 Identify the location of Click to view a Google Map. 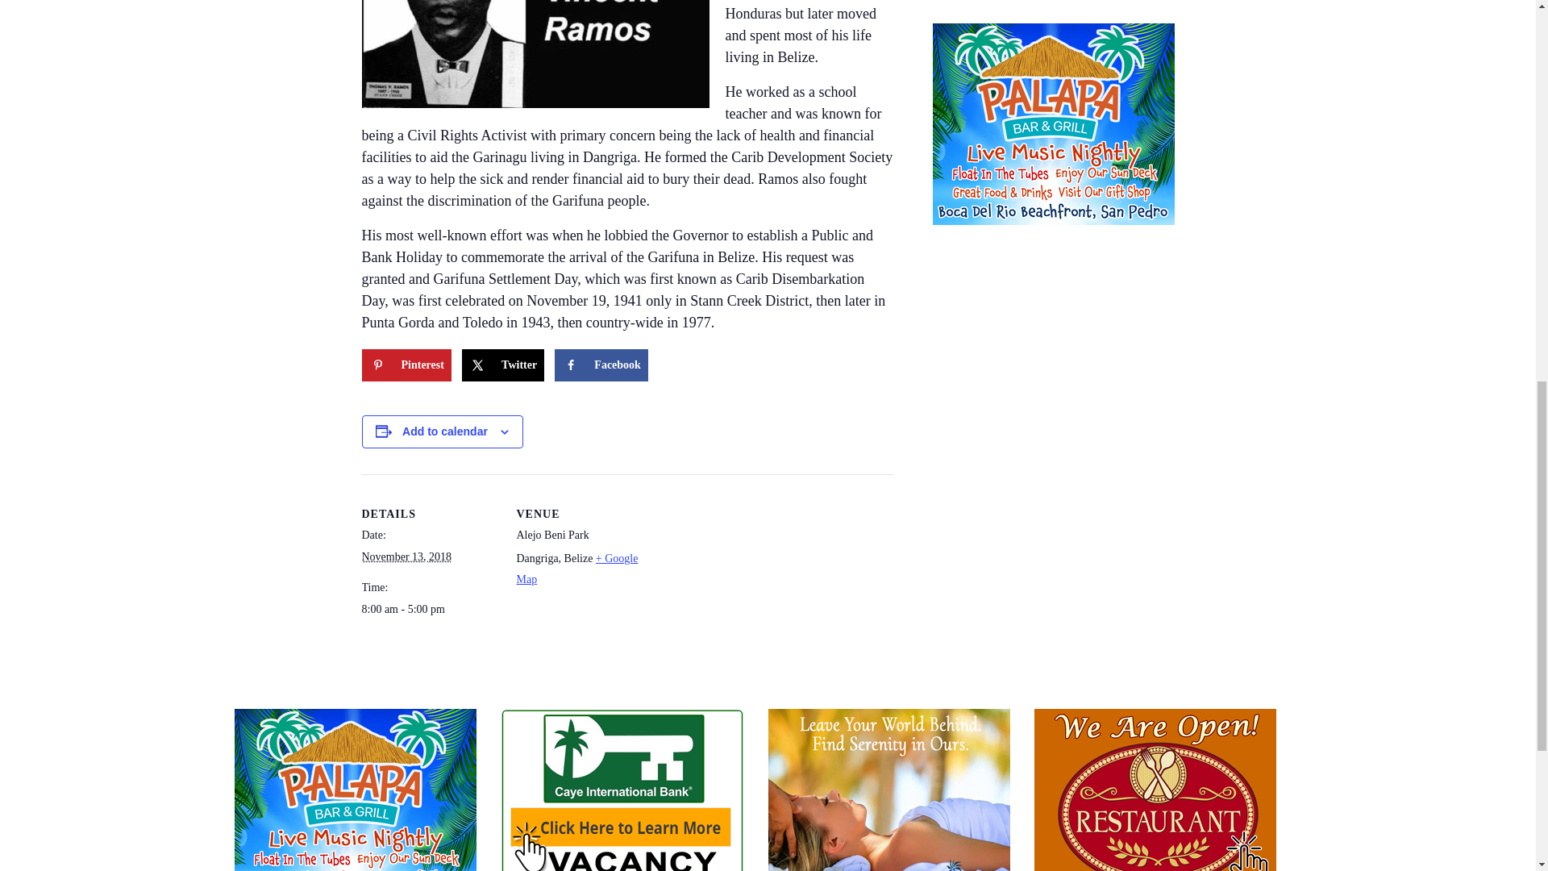
(576, 568).